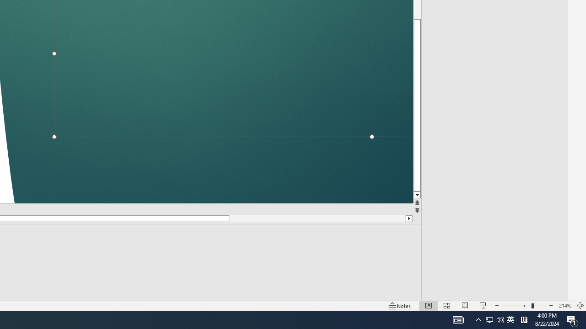 The width and height of the screenshot is (586, 329). I want to click on Zoom 214%, so click(565, 305).